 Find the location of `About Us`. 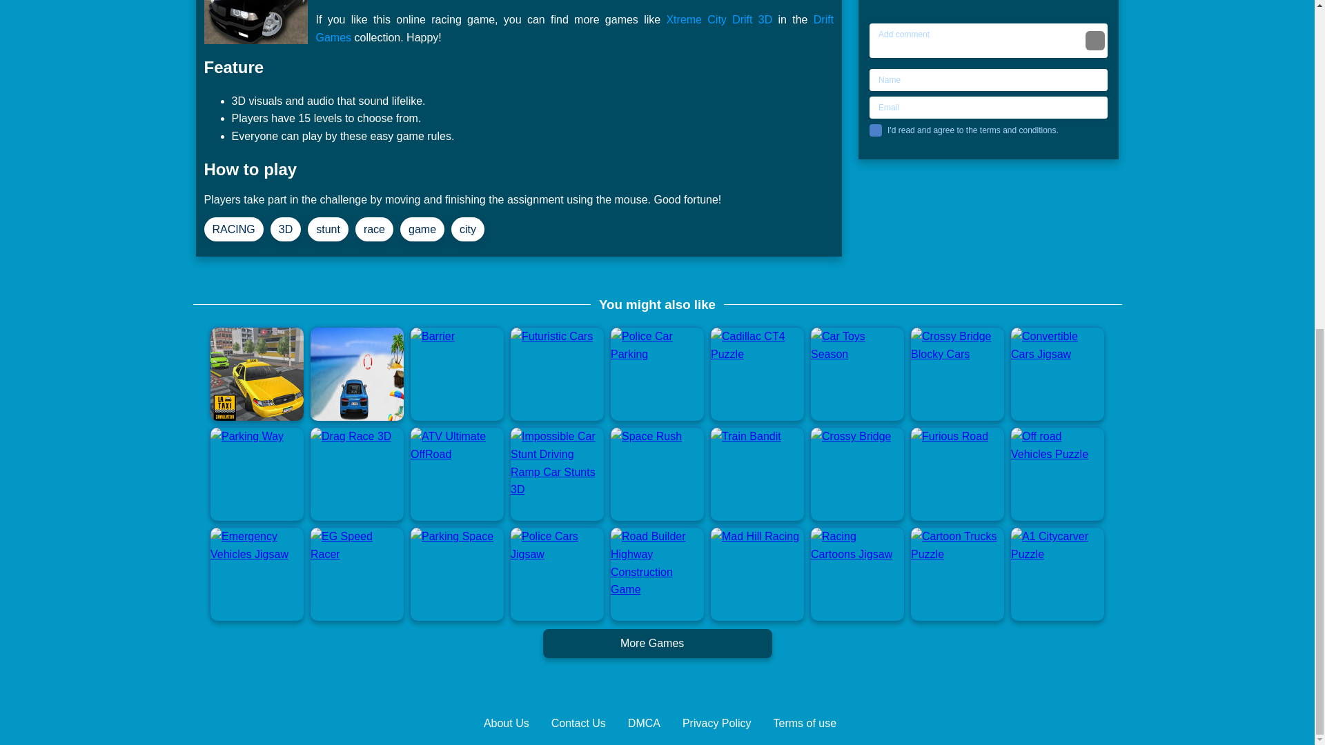

About Us is located at coordinates (506, 723).